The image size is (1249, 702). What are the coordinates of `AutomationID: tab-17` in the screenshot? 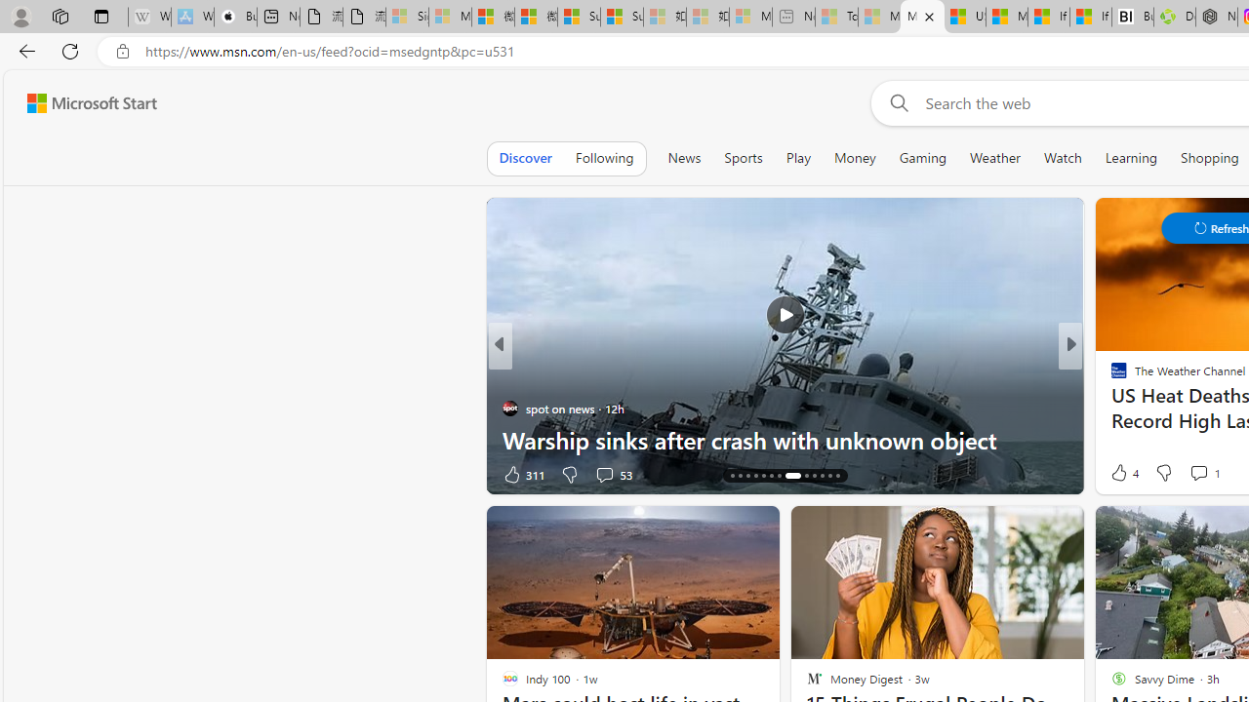 It's located at (755, 476).